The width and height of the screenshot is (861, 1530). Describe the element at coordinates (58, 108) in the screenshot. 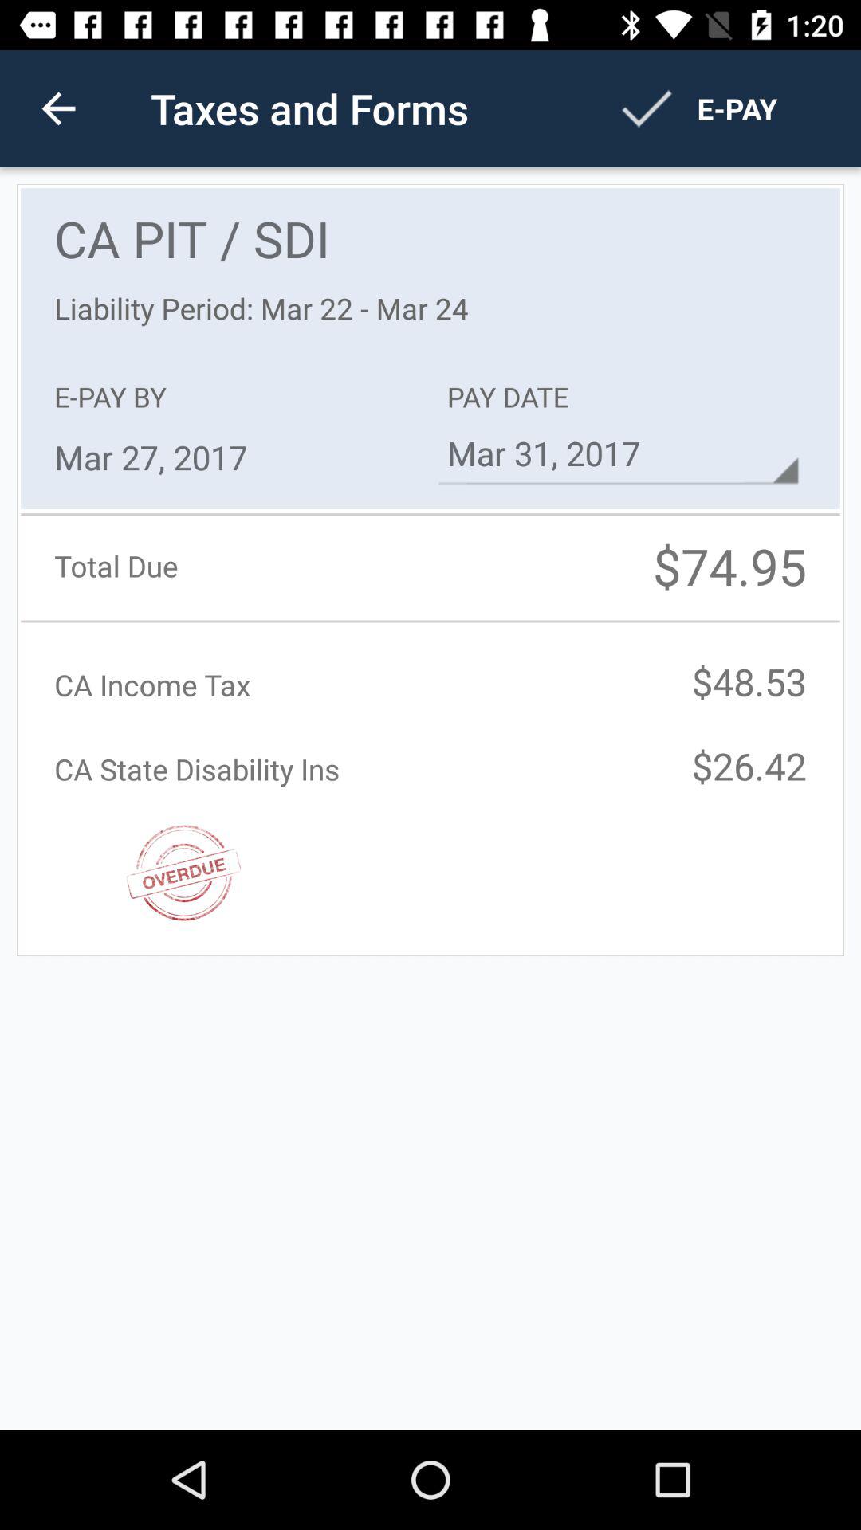

I see `select the icon next to the taxes and forms item` at that location.